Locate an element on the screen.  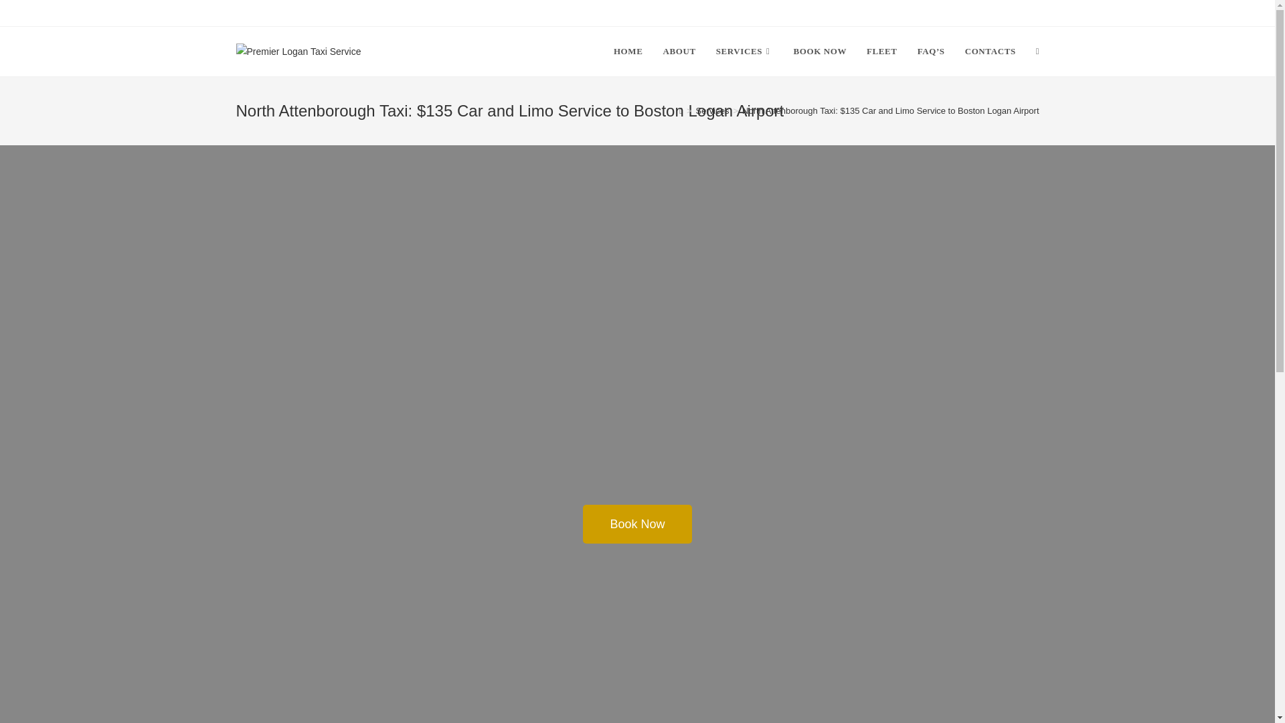
Services is located at coordinates (713, 110).